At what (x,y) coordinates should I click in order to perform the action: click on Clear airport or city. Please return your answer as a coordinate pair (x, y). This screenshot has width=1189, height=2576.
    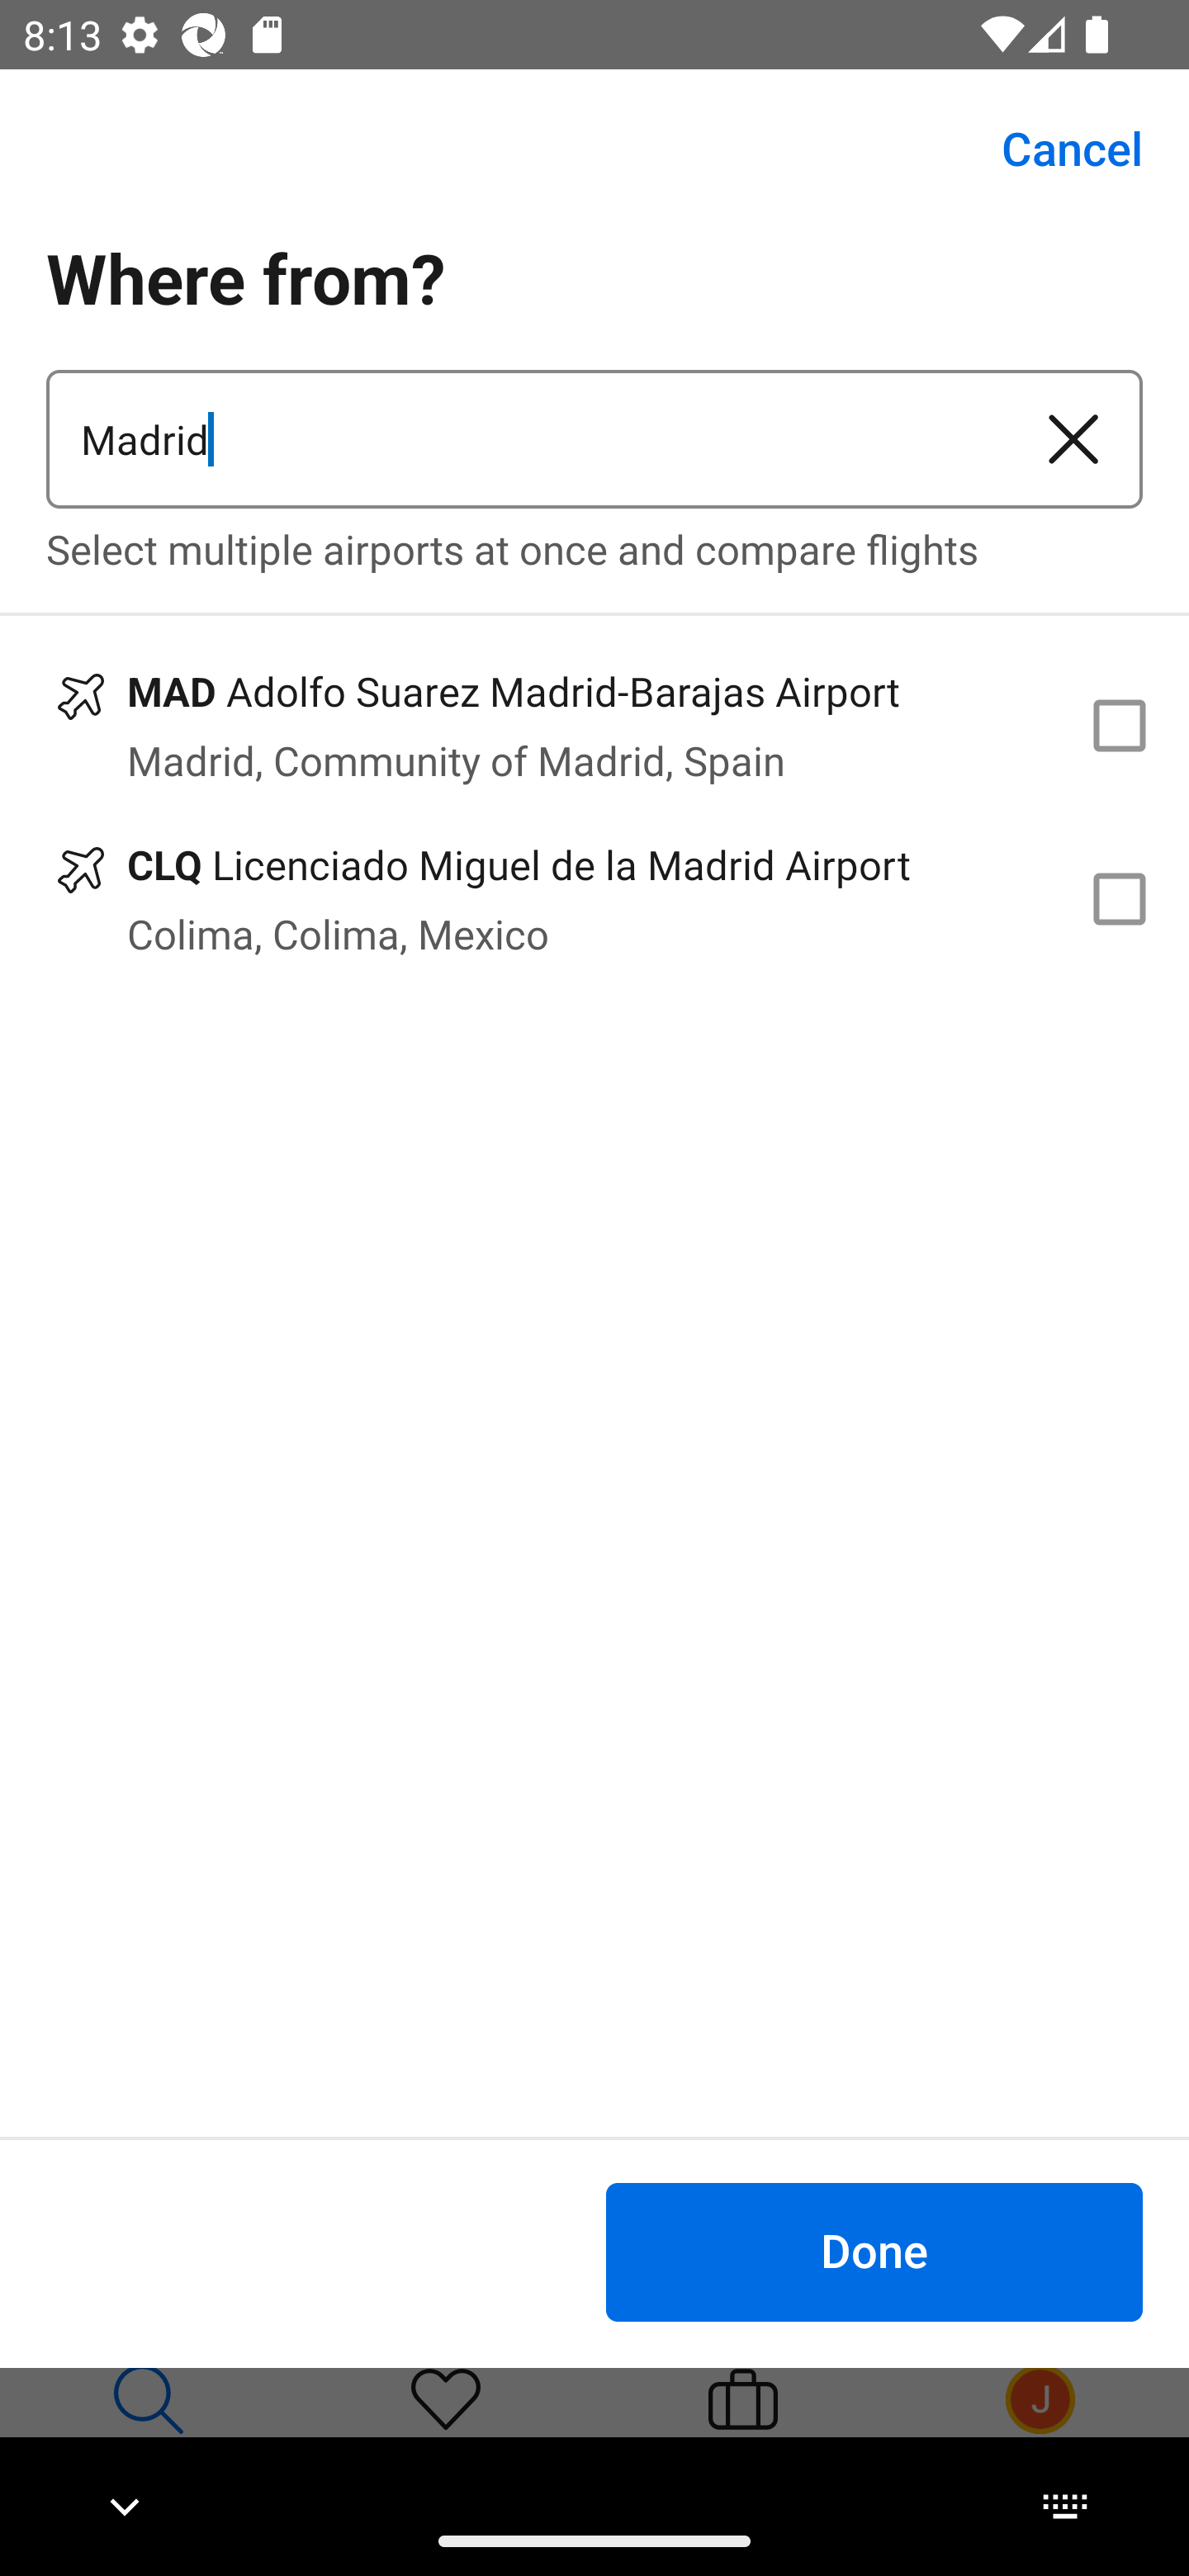
    Looking at the image, I should click on (1073, 439).